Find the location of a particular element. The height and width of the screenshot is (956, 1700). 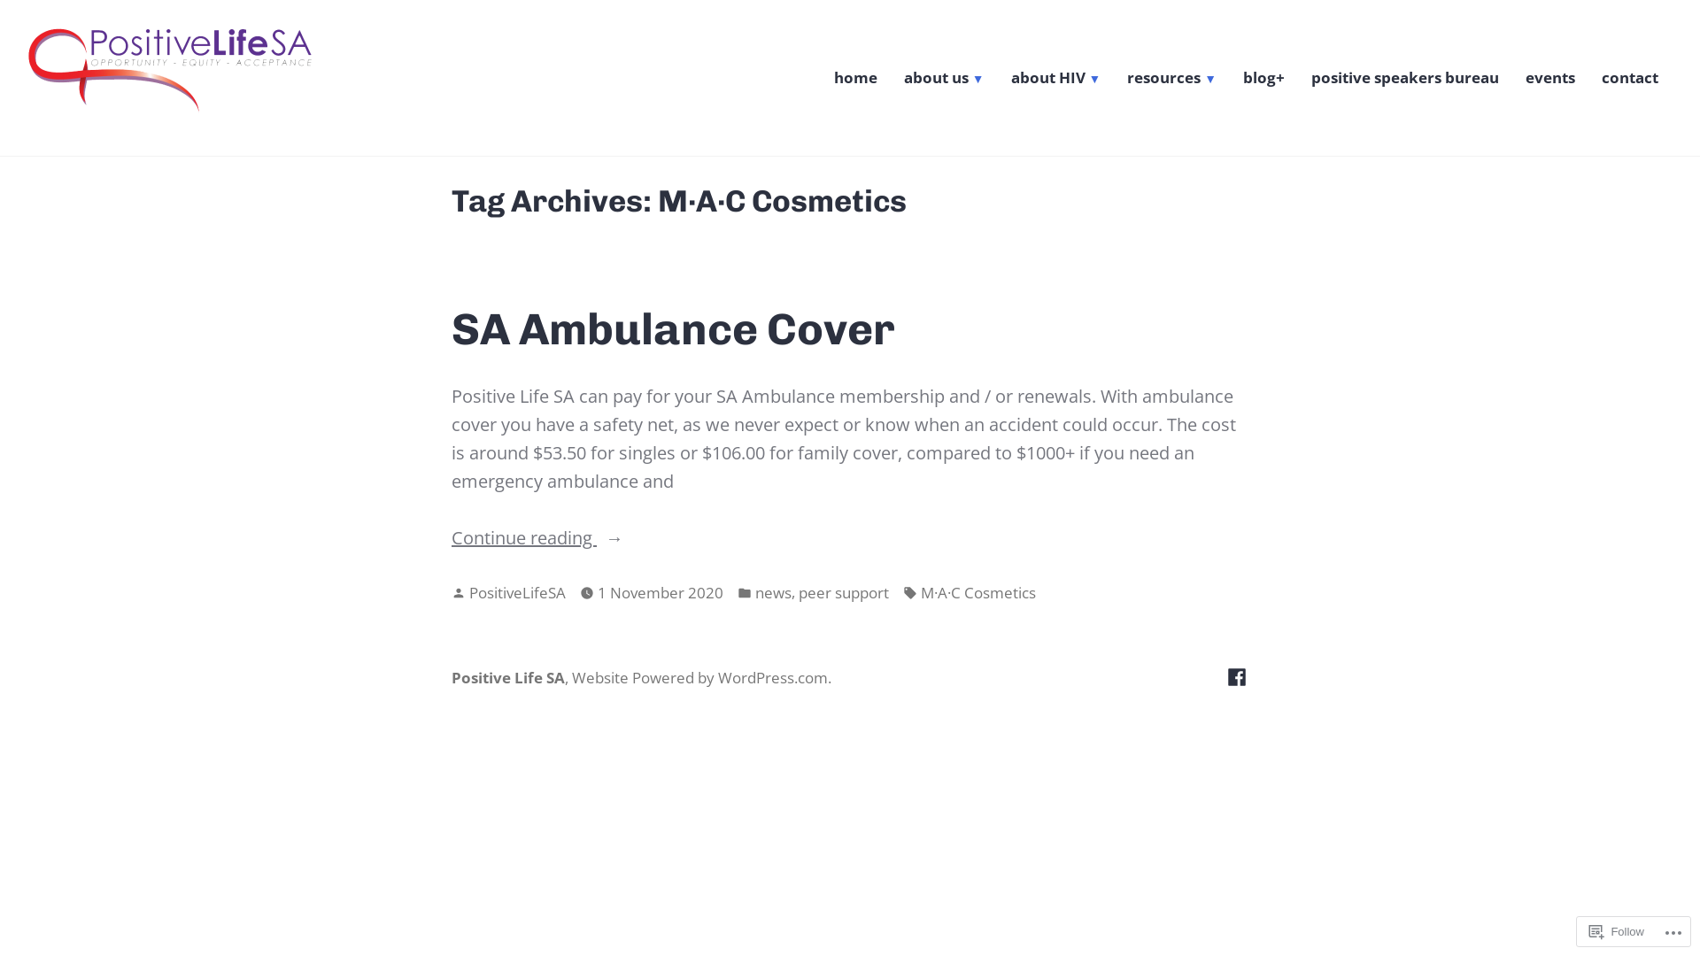

SA Ambulance Cover is located at coordinates (673, 329).